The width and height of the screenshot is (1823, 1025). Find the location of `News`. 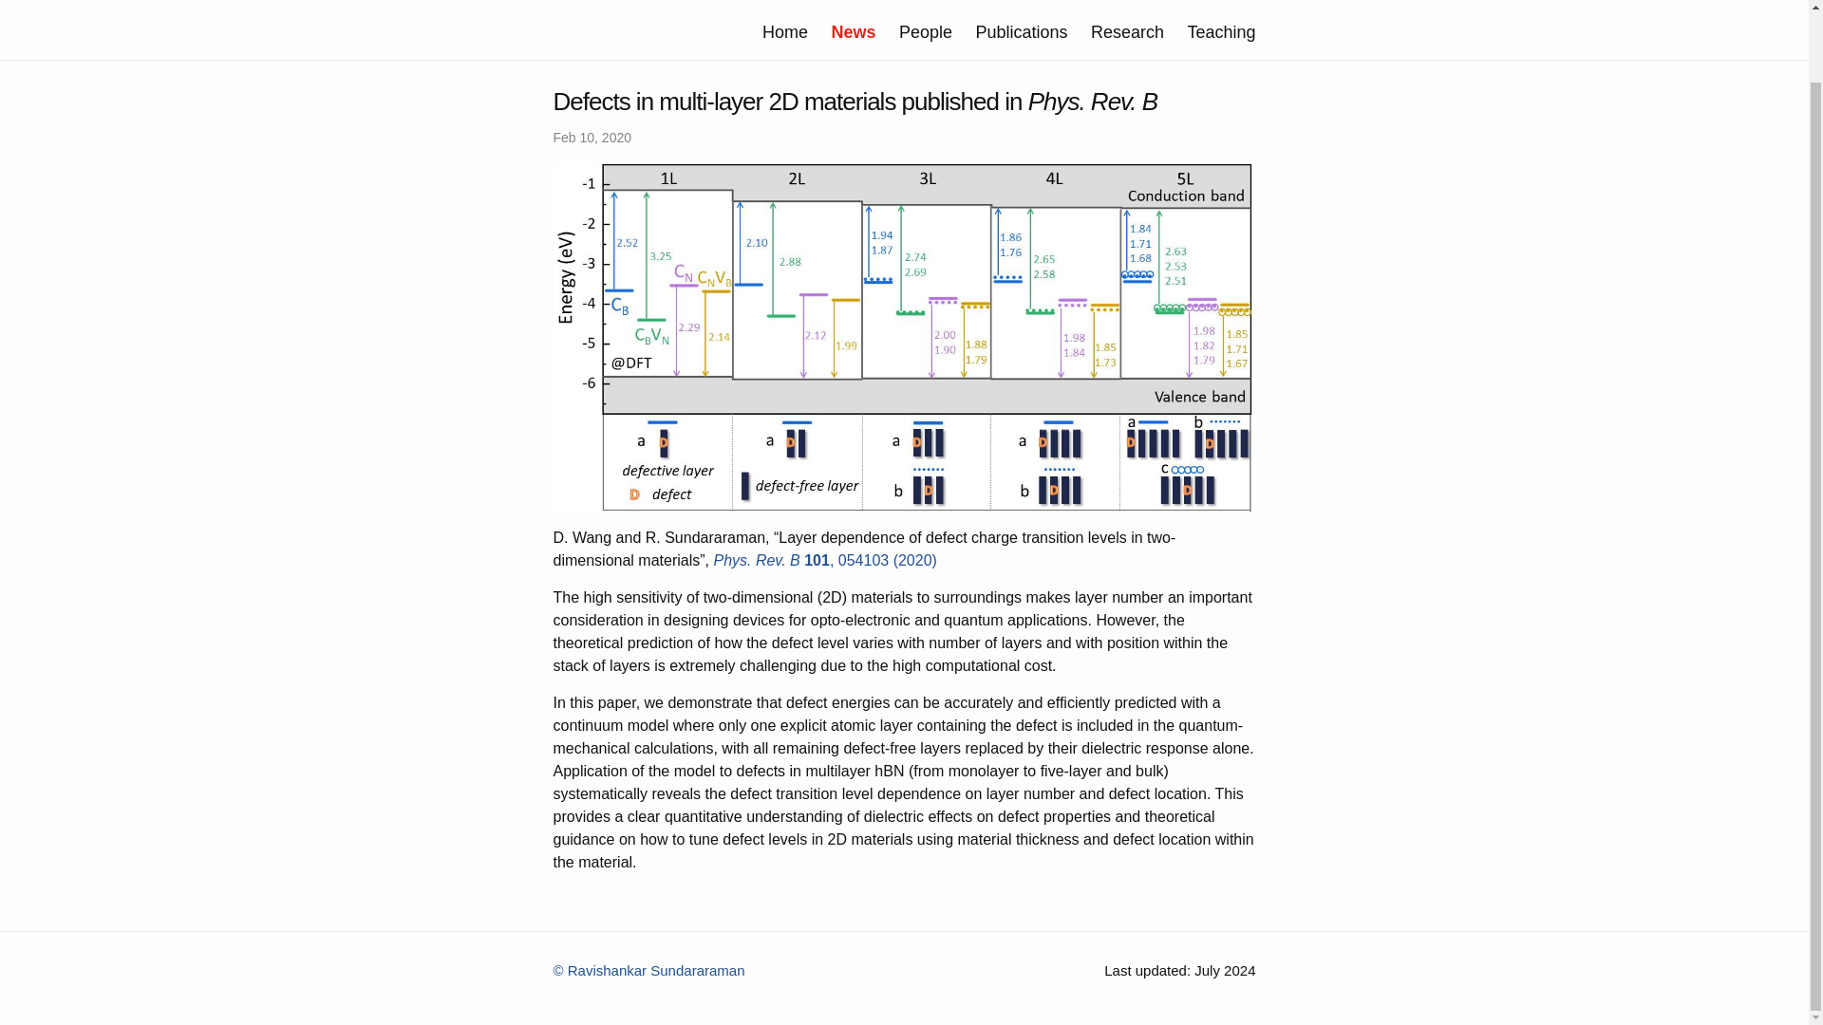

News is located at coordinates (853, 32).